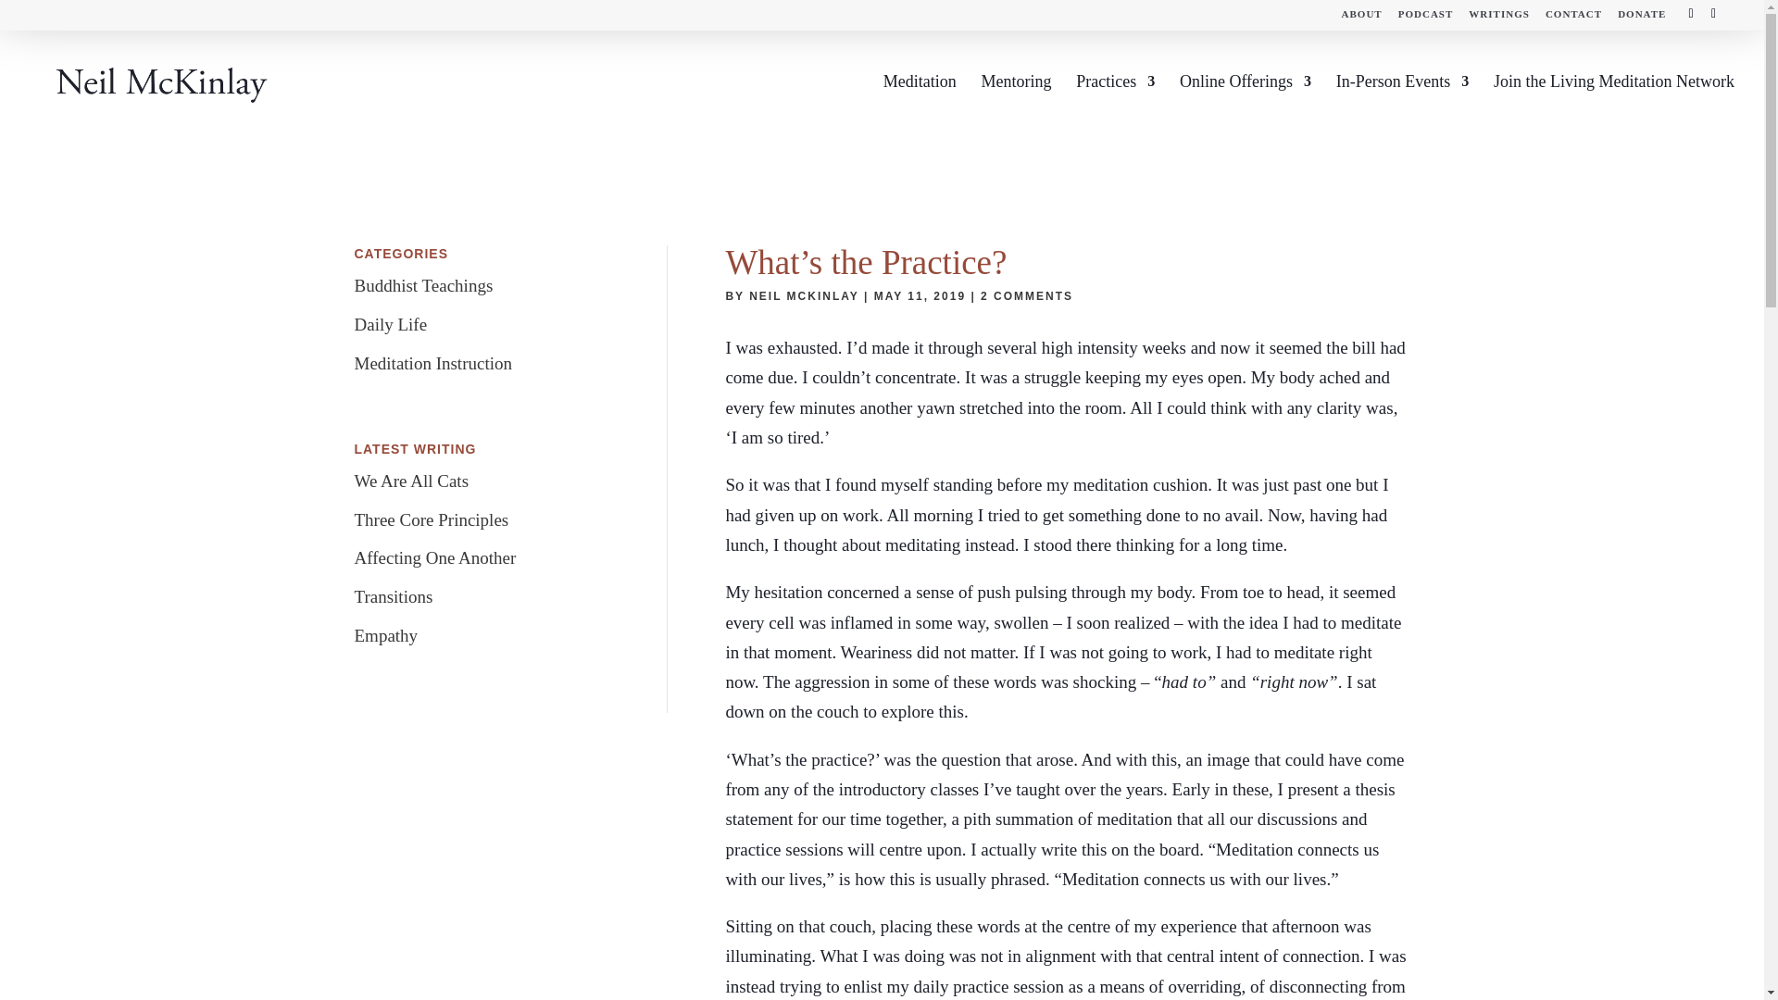 Image resolution: width=1778 pixels, height=1000 pixels. What do you see at coordinates (1015, 105) in the screenshot?
I see `Mentoring` at bounding box center [1015, 105].